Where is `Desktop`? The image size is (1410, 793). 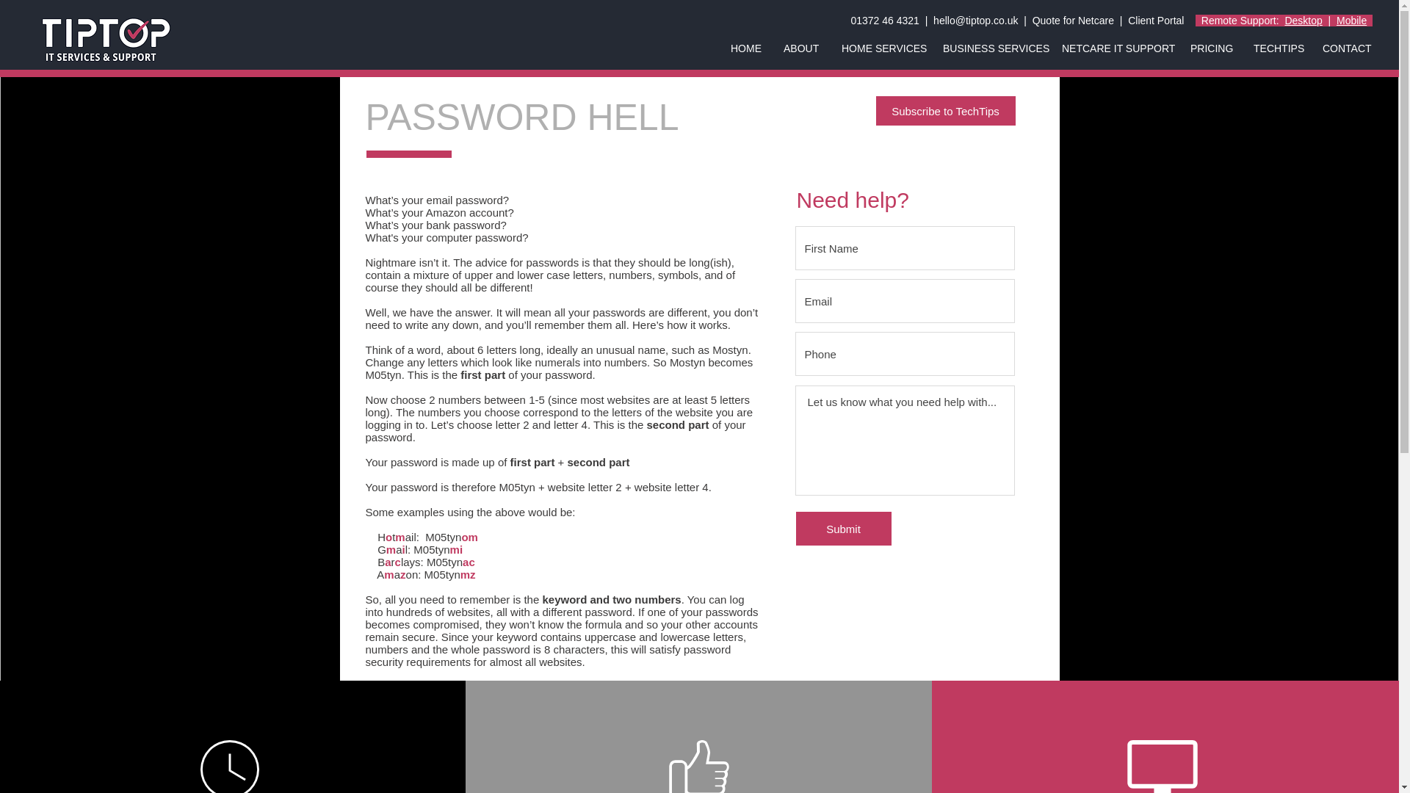
Desktop is located at coordinates (1303, 21).